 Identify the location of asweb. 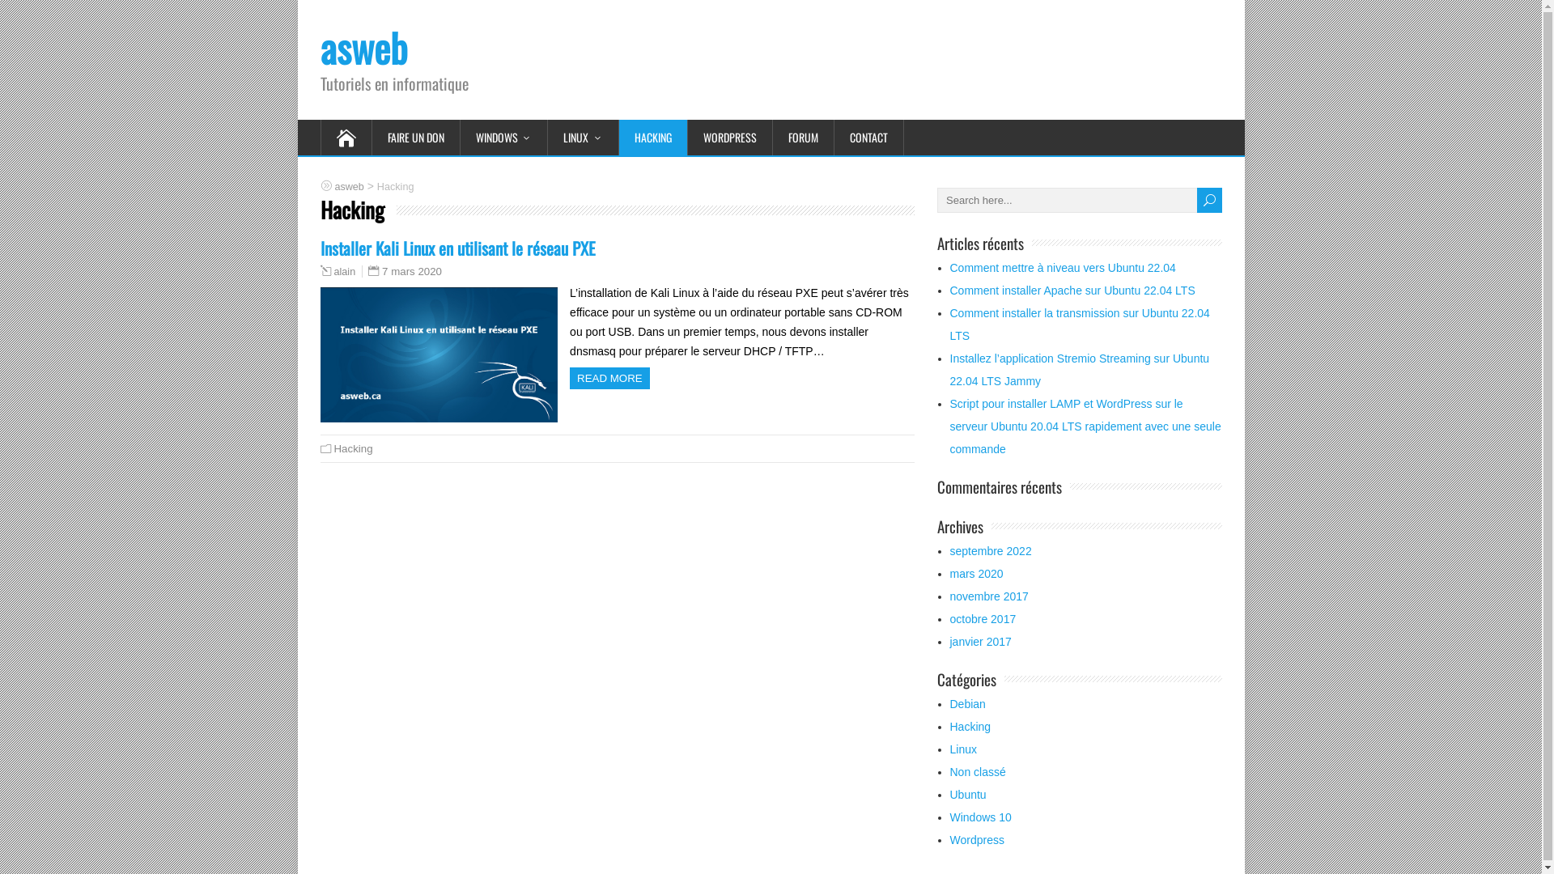
(364, 47).